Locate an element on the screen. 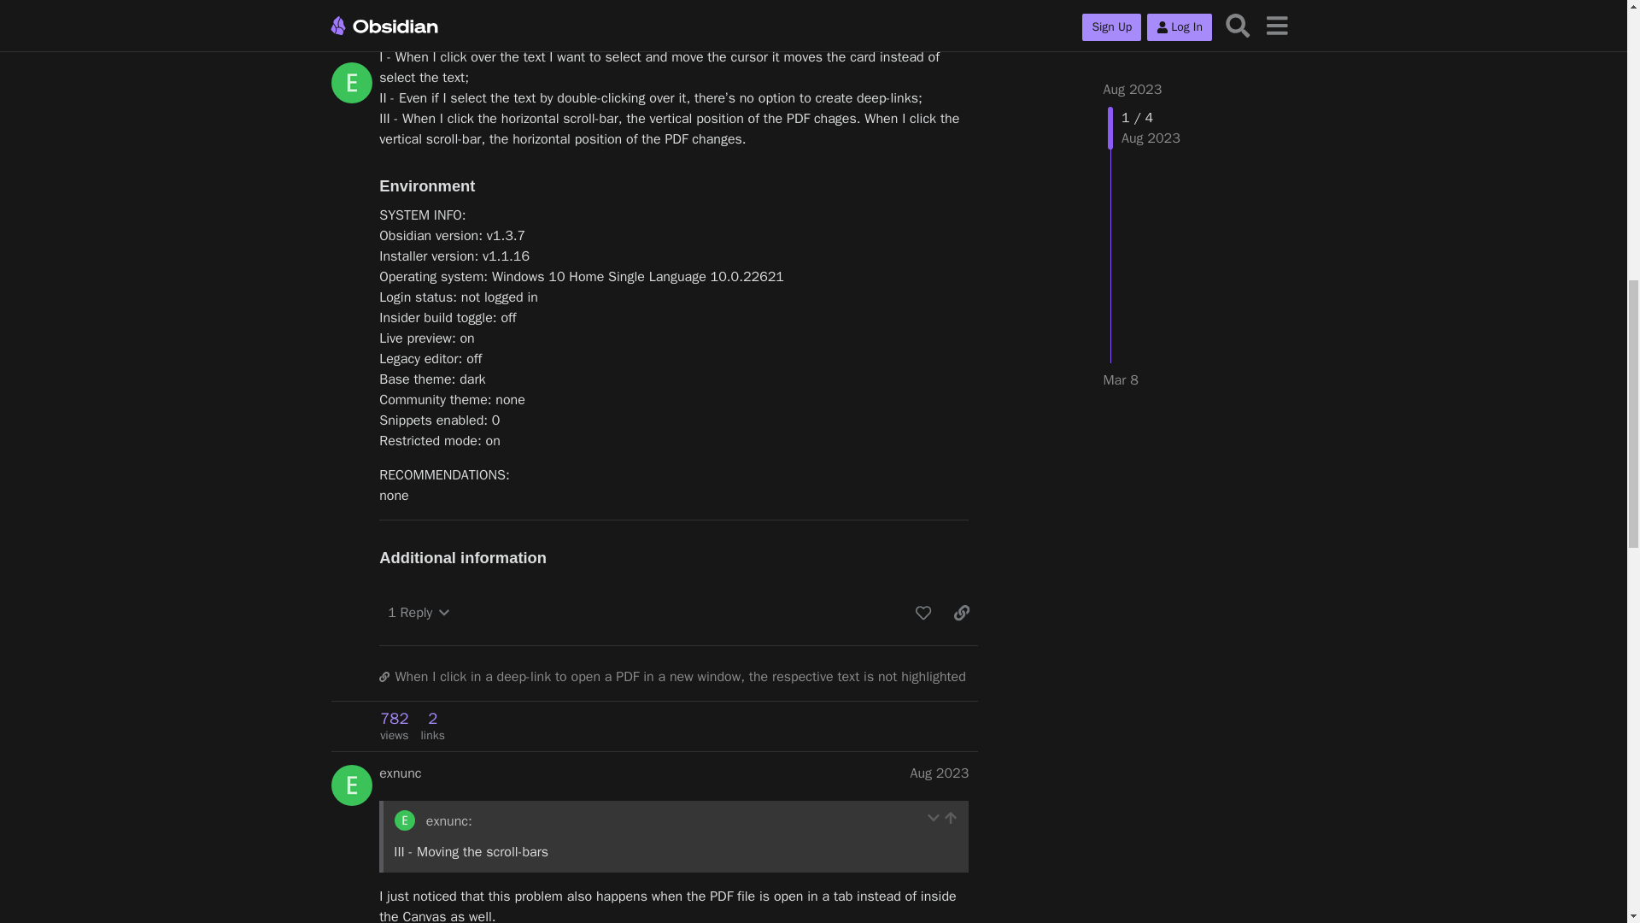 This screenshot has height=923, width=1640. exnunc is located at coordinates (400, 773).